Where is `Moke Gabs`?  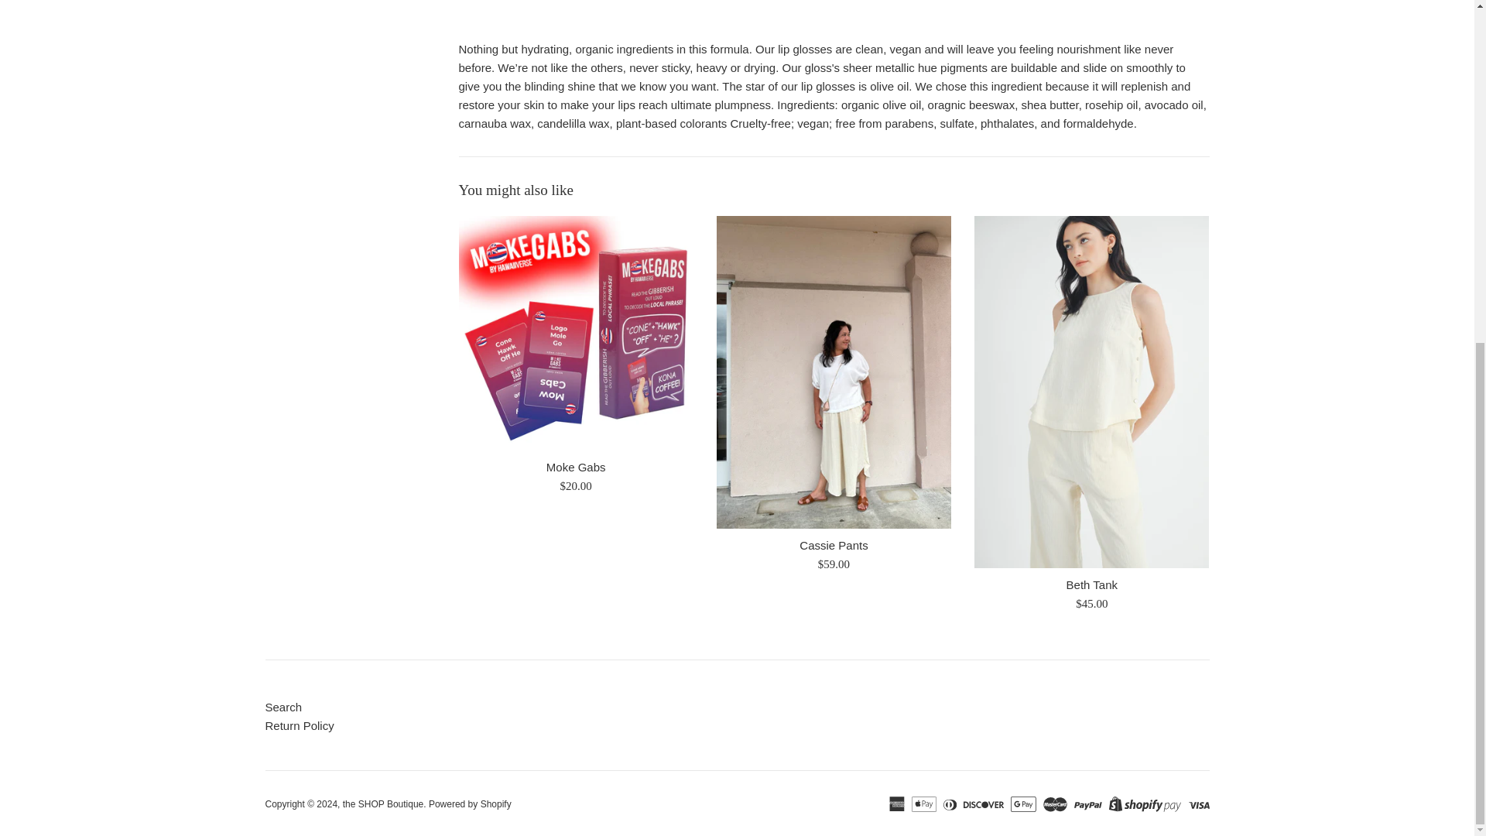 Moke Gabs is located at coordinates (576, 468).